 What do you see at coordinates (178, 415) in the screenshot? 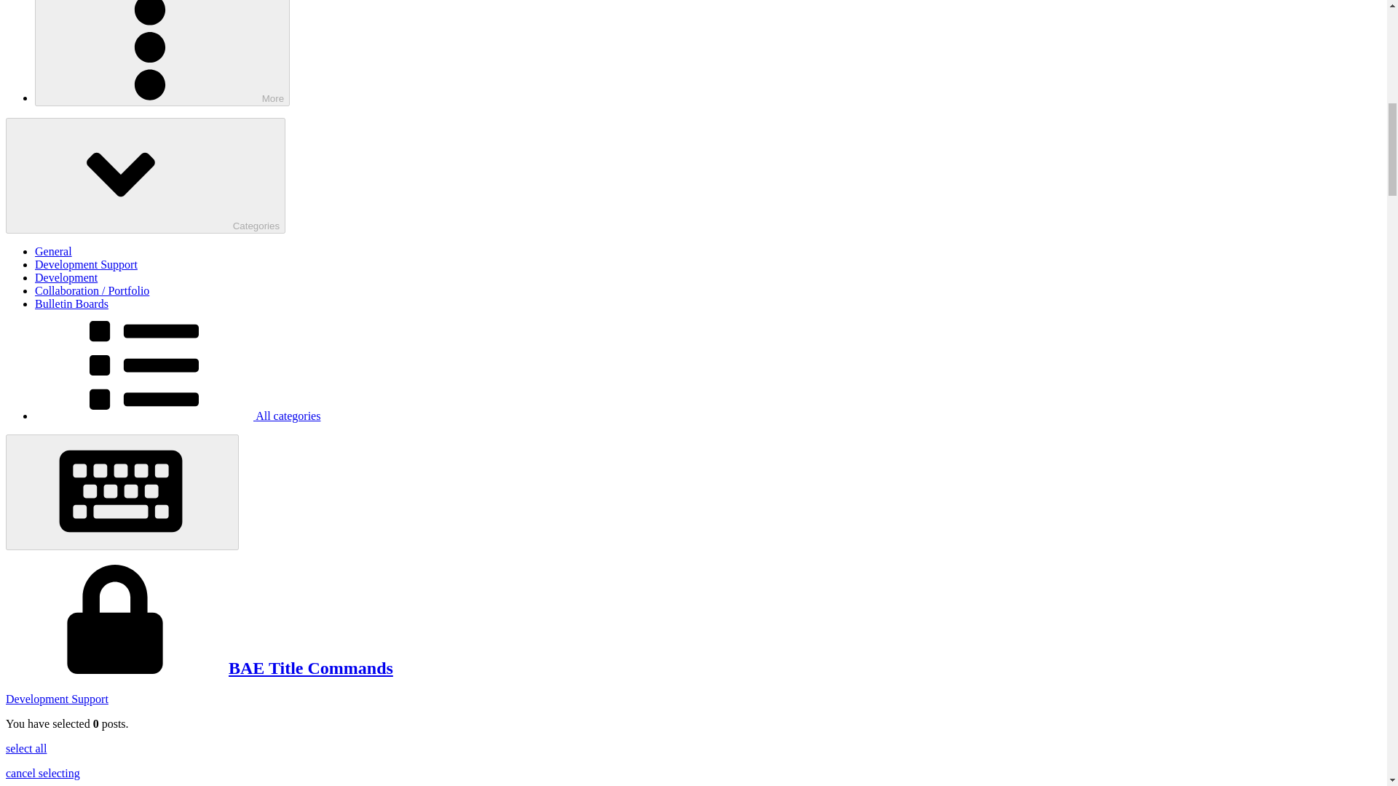
I see `All categories` at bounding box center [178, 415].